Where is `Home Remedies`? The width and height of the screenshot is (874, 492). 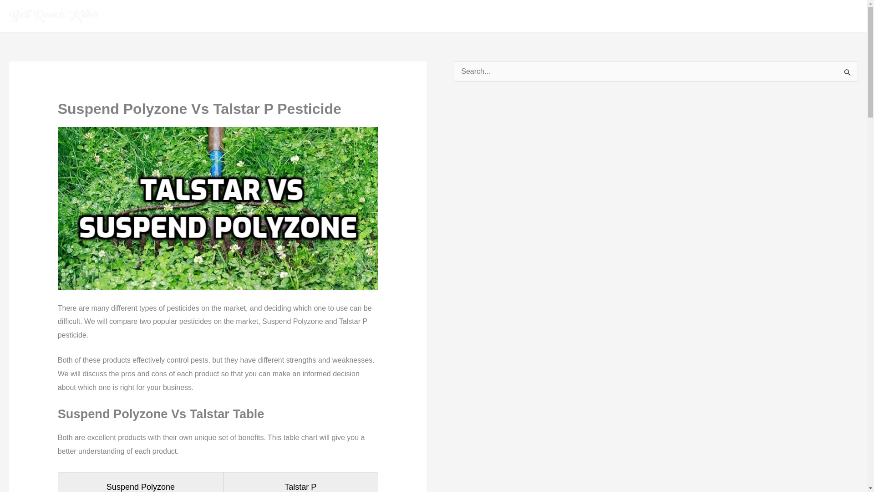
Home Remedies is located at coordinates (771, 16).